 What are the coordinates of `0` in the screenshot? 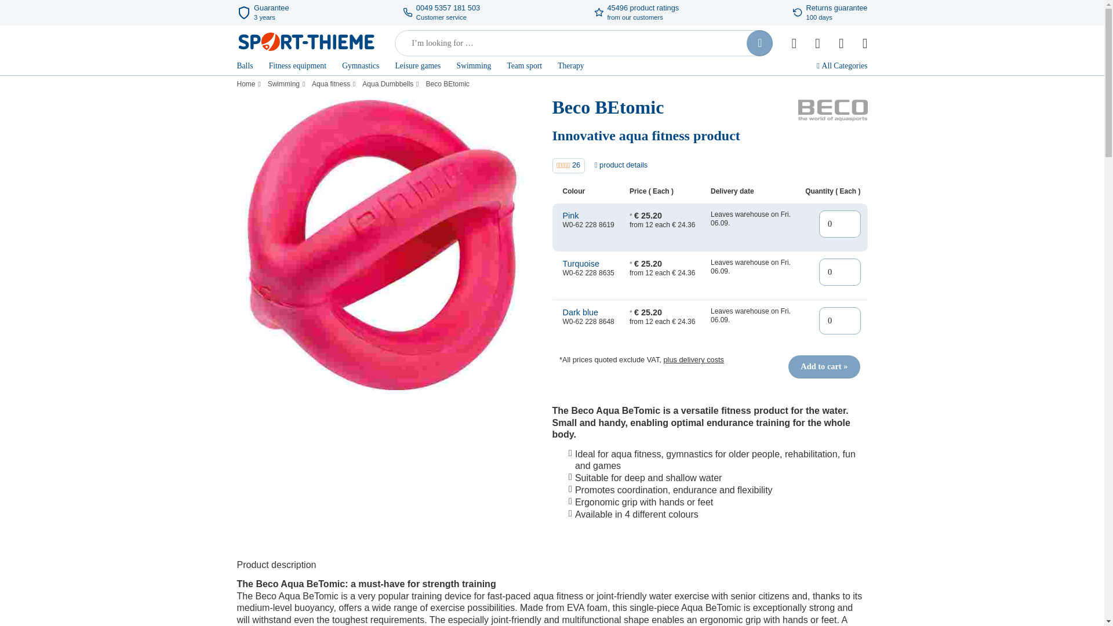 It's located at (839, 321).